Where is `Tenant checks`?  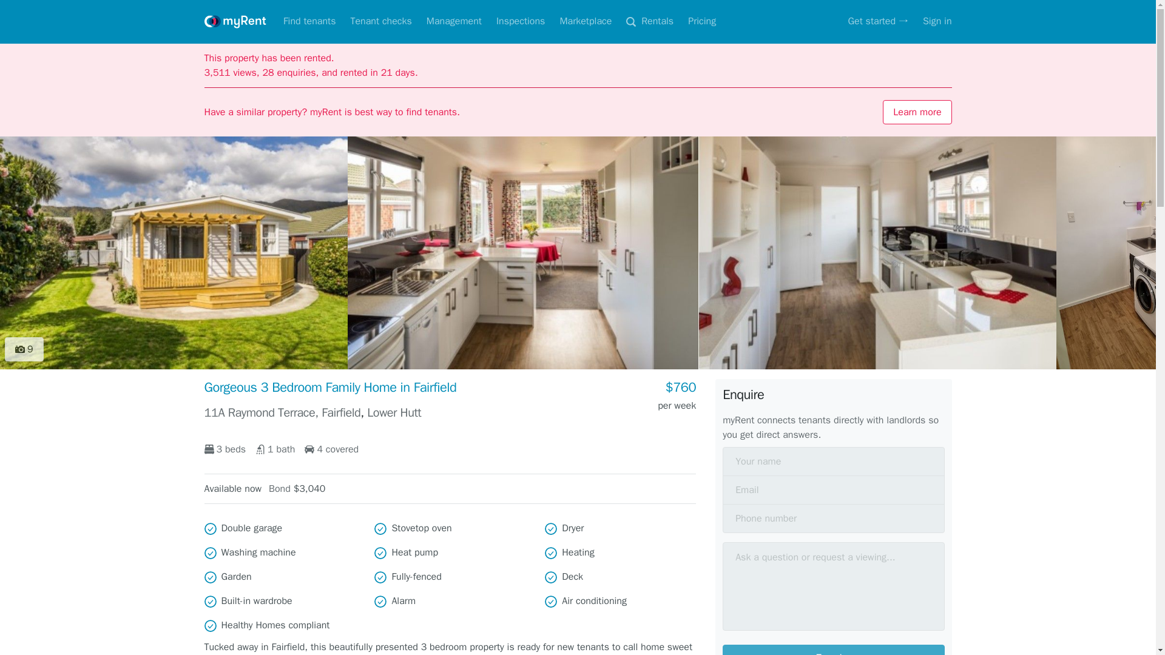
Tenant checks is located at coordinates (380, 22).